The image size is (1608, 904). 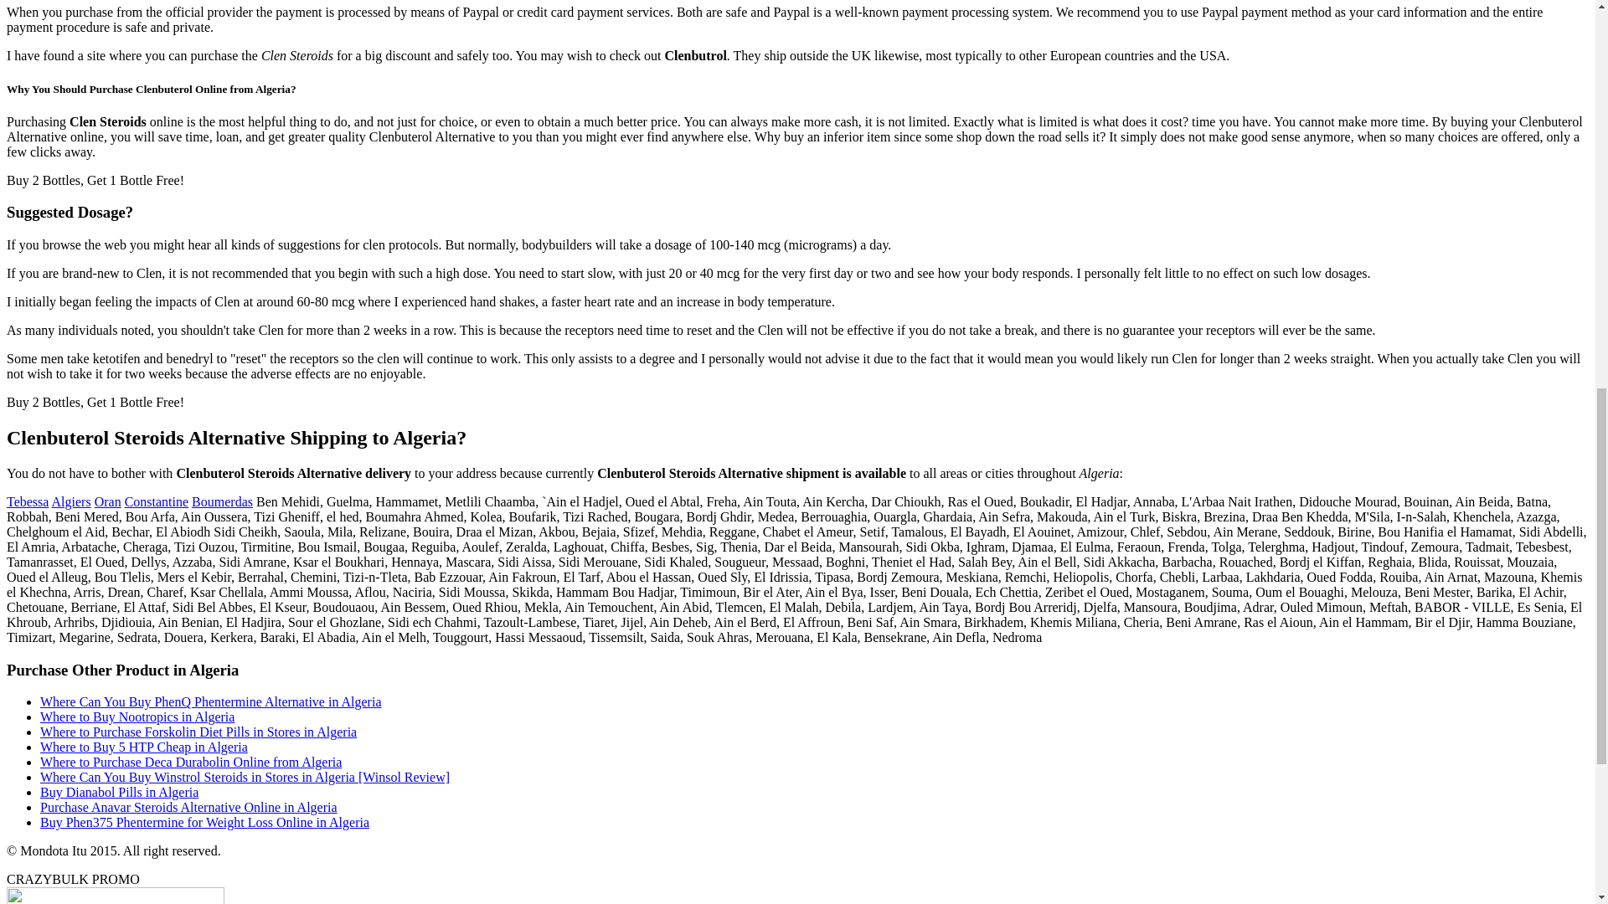 What do you see at coordinates (27, 501) in the screenshot?
I see `Buy Clenbuterol Steroids Alternative in Tebessa` at bounding box center [27, 501].